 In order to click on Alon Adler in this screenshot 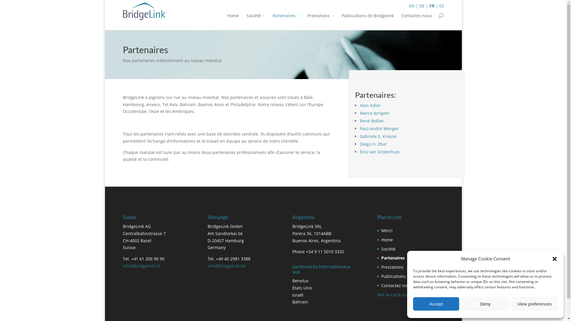, I will do `click(370, 105)`.